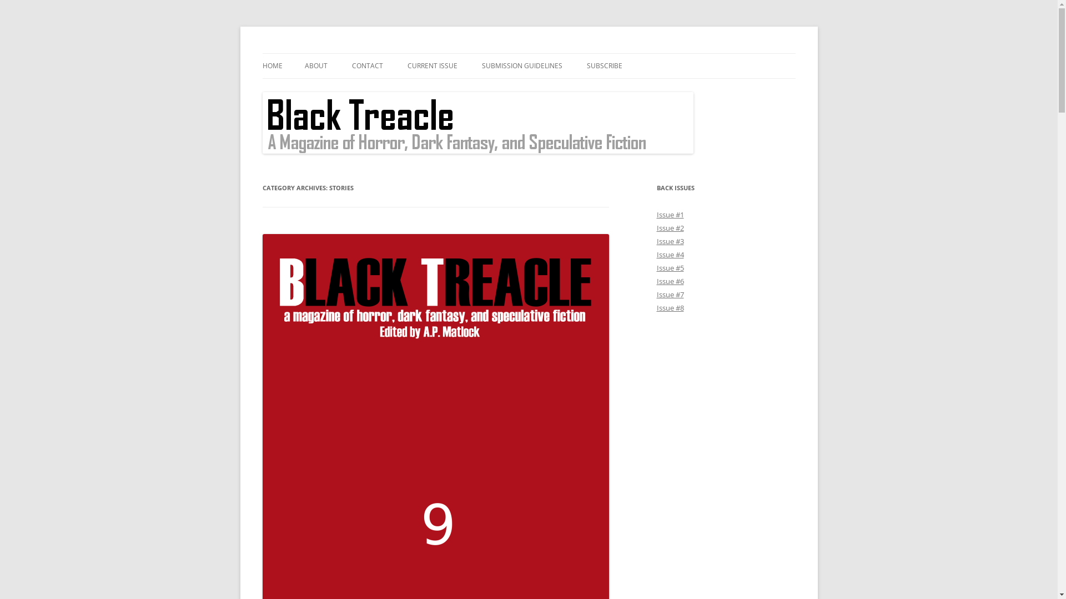  What do you see at coordinates (368, 66) in the screenshot?
I see `CONTACT` at bounding box center [368, 66].